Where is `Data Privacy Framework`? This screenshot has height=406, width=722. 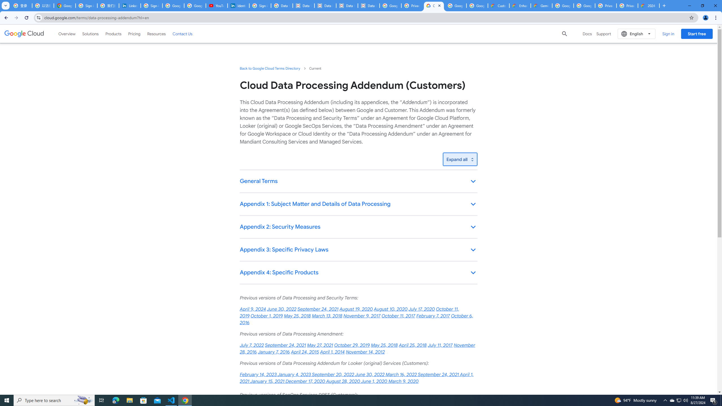
Data Privacy Framework is located at coordinates (368, 6).